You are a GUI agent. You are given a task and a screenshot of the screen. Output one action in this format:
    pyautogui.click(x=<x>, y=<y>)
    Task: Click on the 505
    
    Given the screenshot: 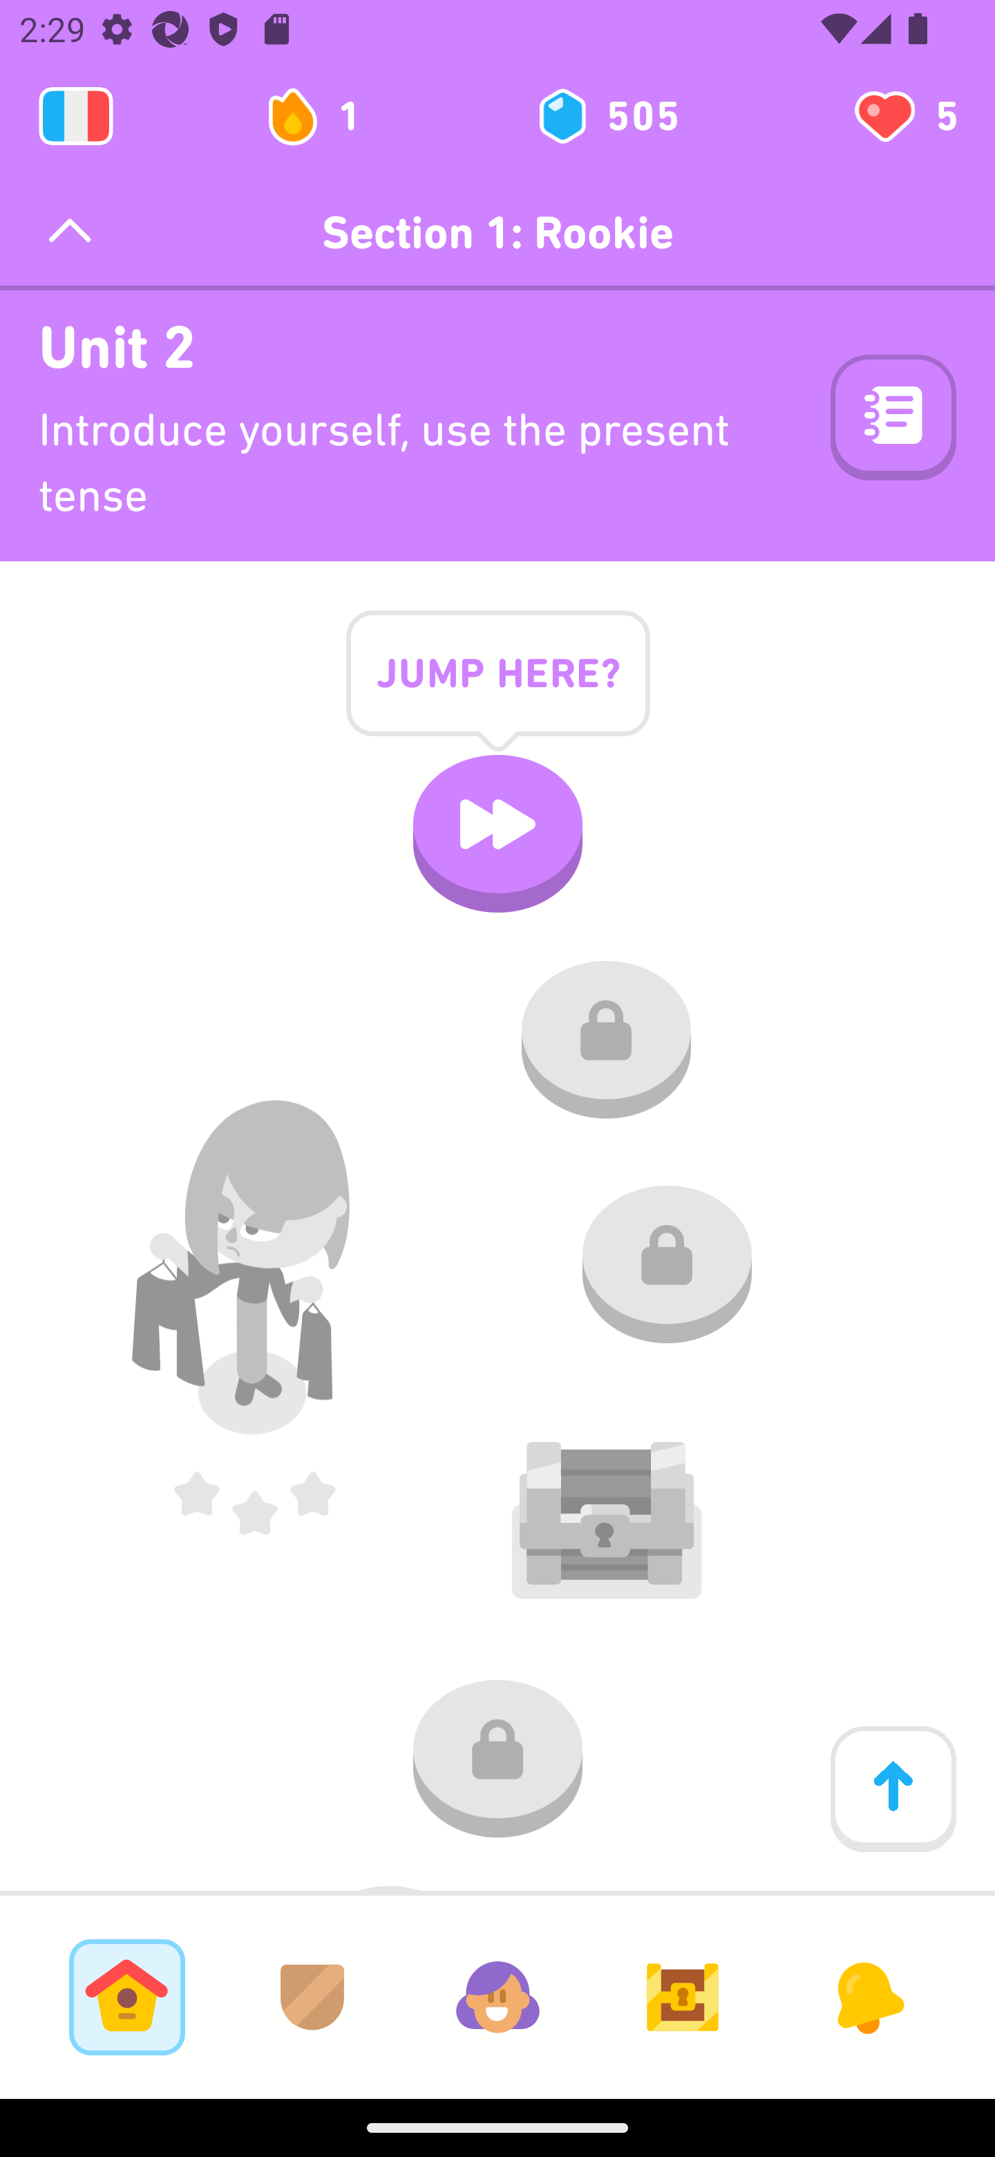 What is the action you would take?
    pyautogui.click(x=607, y=116)
    